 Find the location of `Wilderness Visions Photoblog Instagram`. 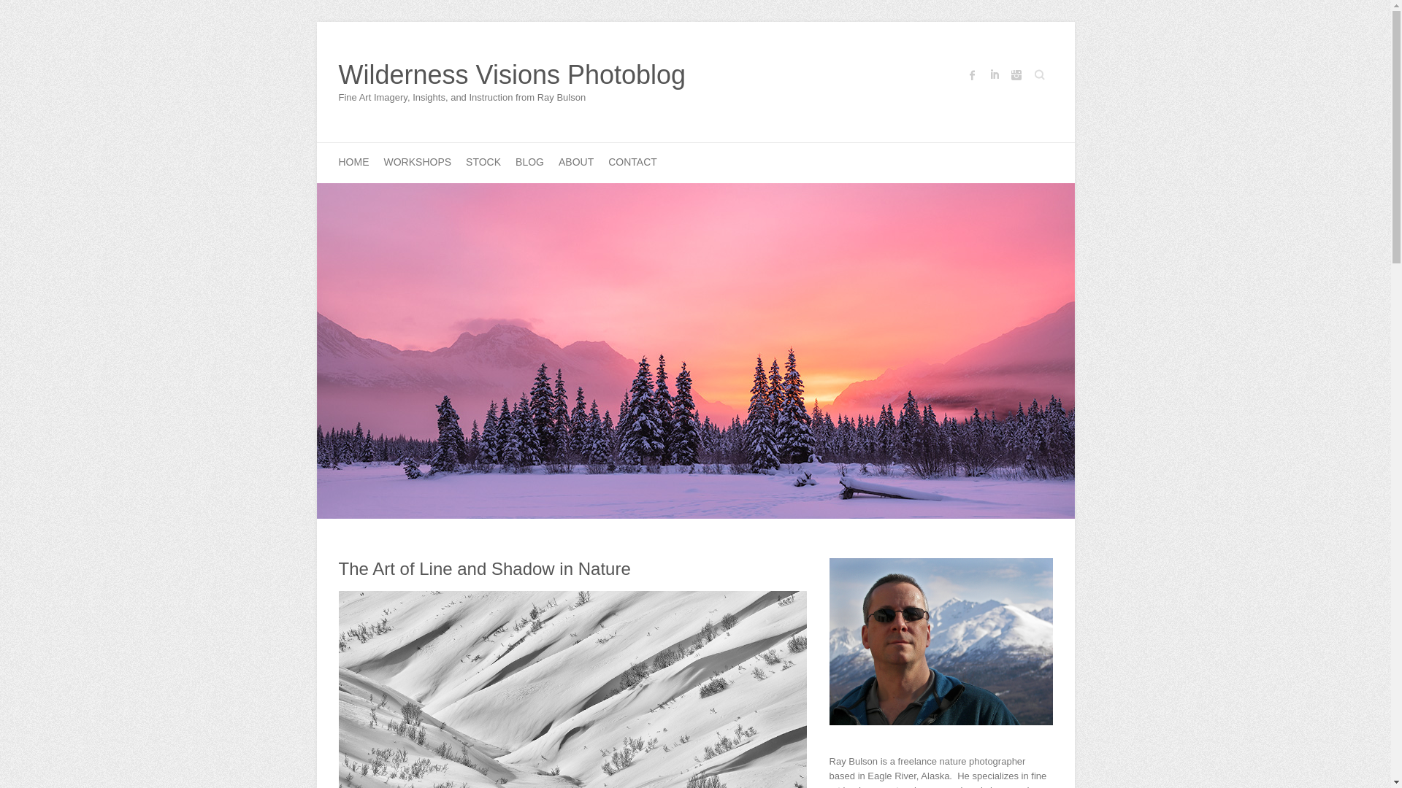

Wilderness Visions Photoblog Instagram is located at coordinates (1015, 74).